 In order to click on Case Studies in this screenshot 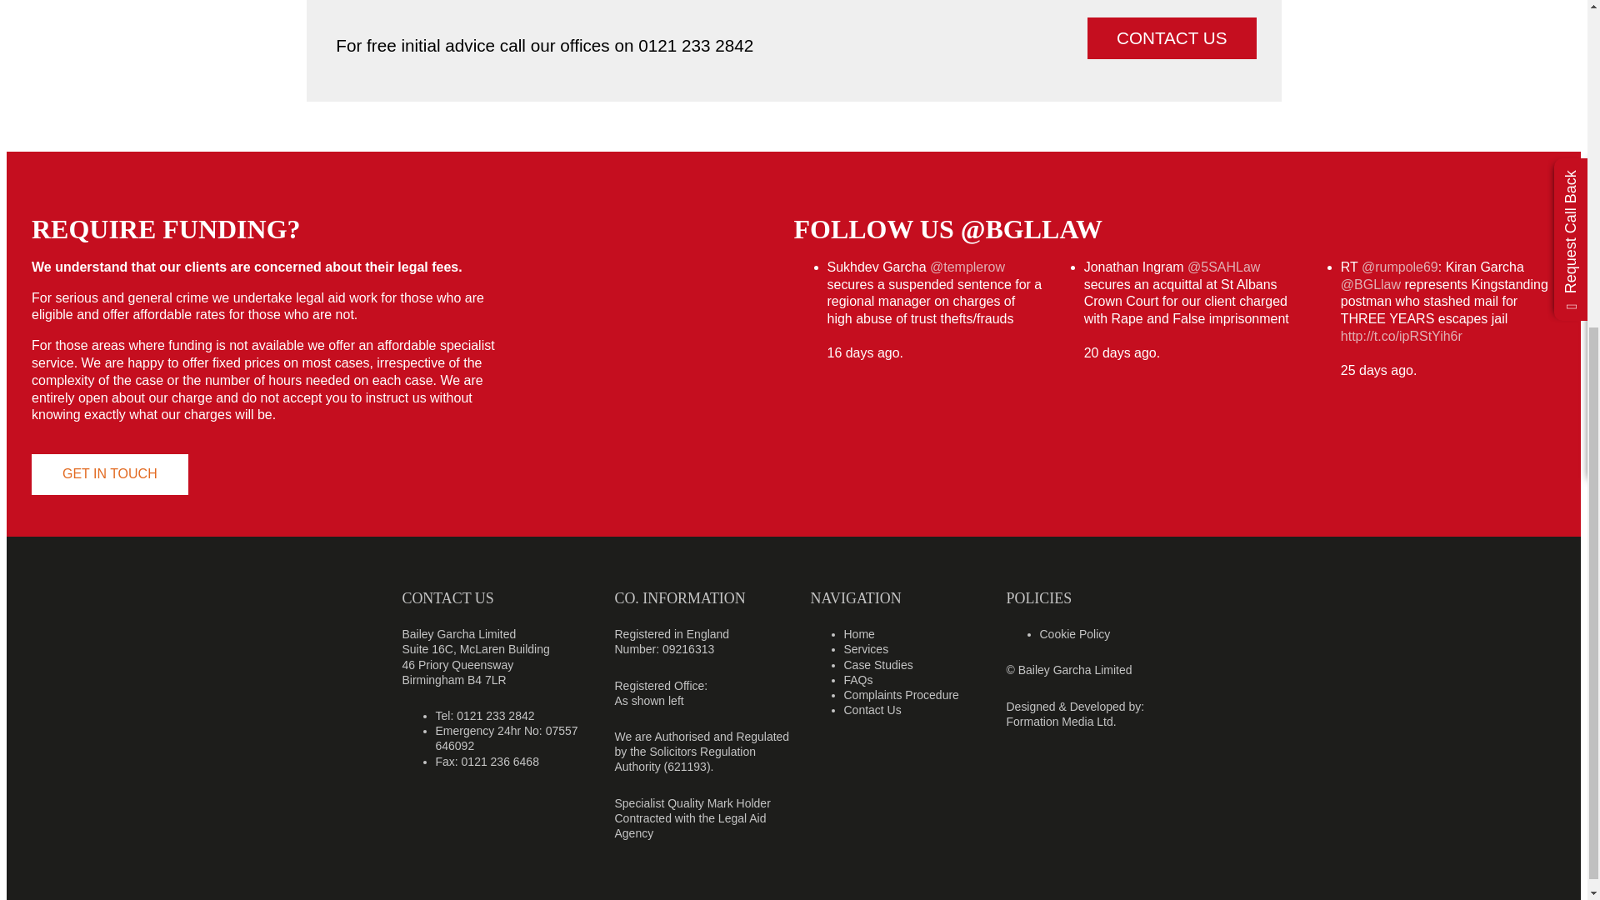, I will do `click(877, 664)`.